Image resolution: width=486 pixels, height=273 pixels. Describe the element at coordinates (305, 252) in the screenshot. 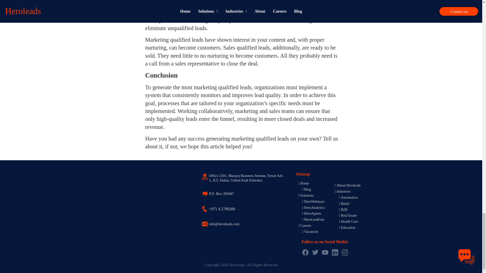

I see `Facebook icon` at that location.